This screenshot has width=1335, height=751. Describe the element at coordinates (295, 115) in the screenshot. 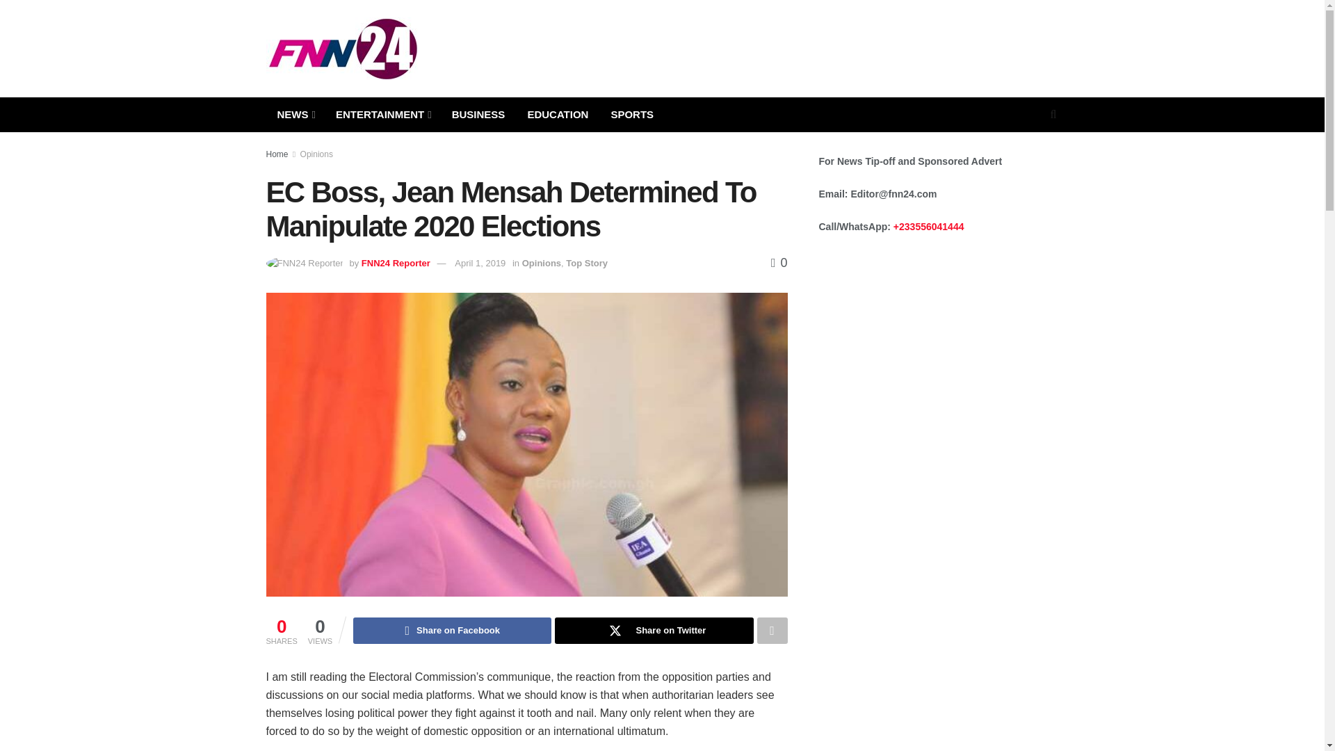

I see `NEWS` at that location.